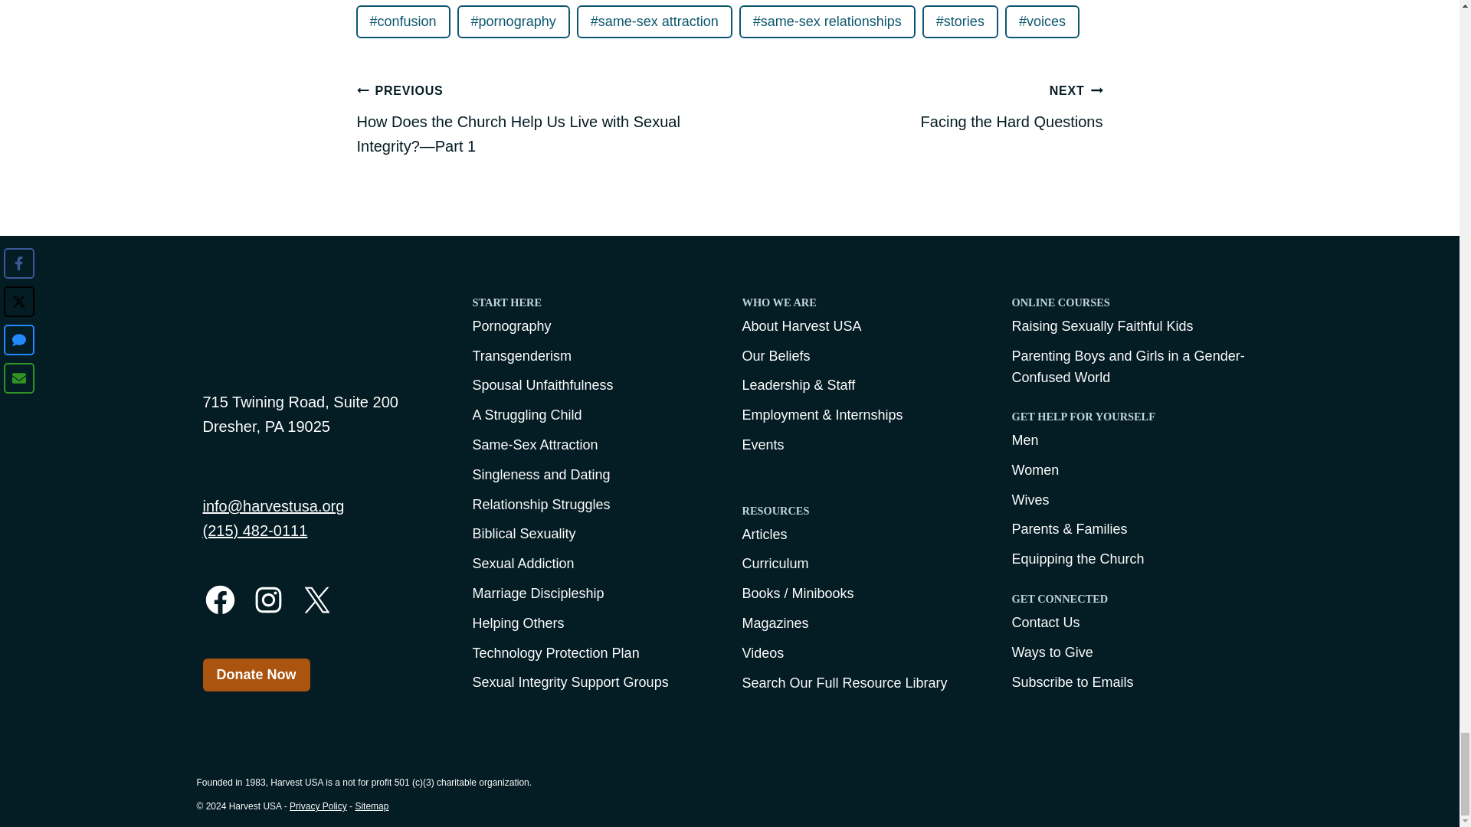 The image size is (1471, 827). I want to click on confusion, so click(403, 21).